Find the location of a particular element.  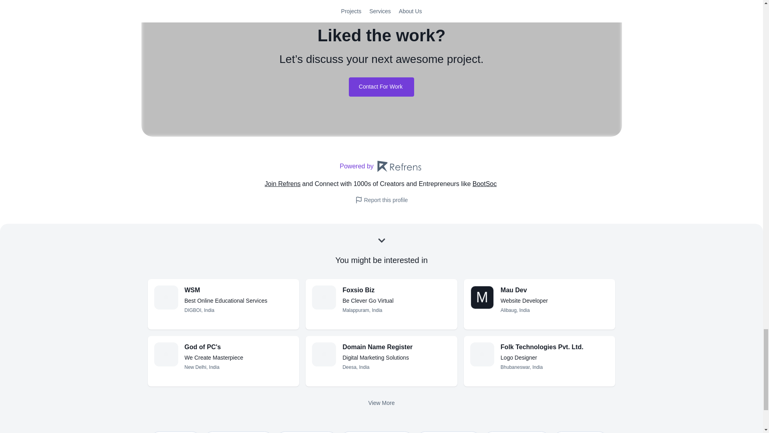

Contact For Work is located at coordinates (165, 297).